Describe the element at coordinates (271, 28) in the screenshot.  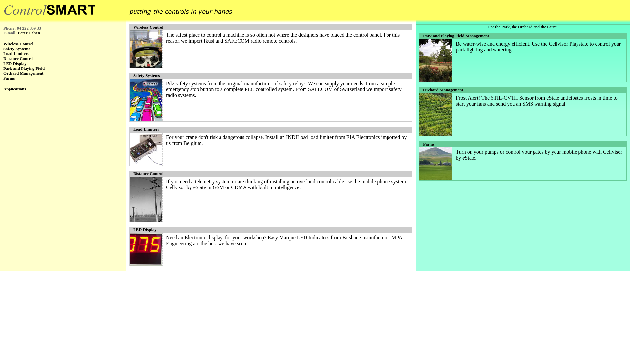
I see `Wireless Control` at that location.